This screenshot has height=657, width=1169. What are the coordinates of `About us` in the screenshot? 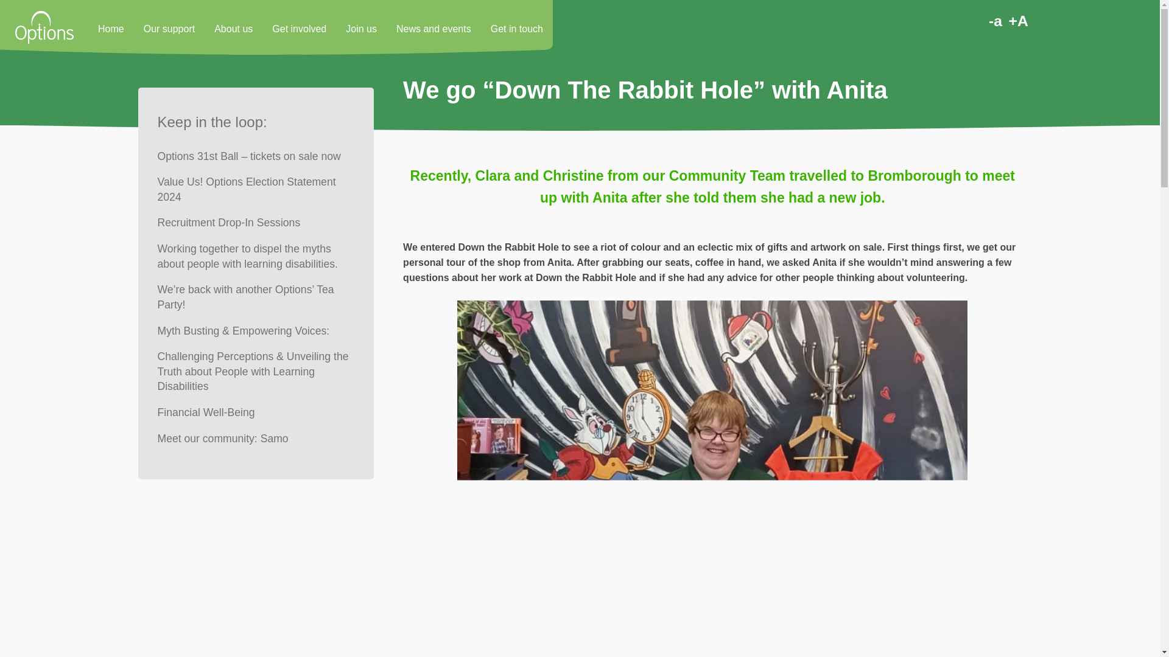 It's located at (233, 27).